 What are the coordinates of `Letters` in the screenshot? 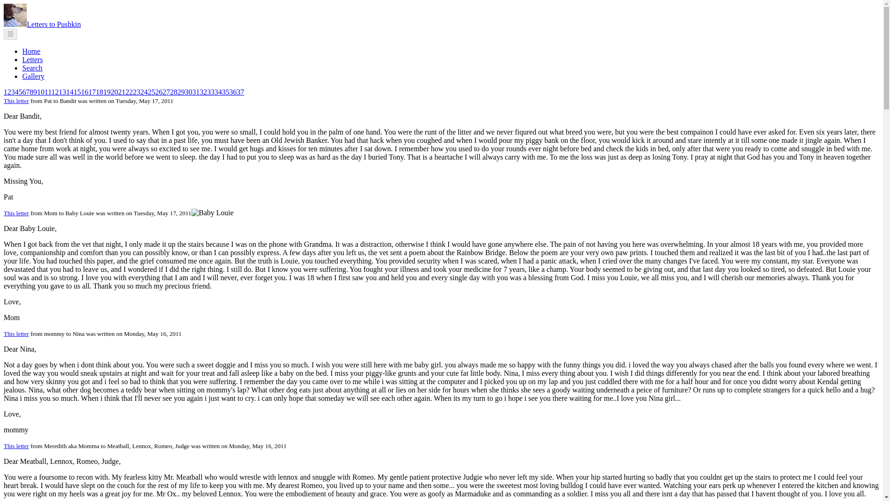 It's located at (32, 59).